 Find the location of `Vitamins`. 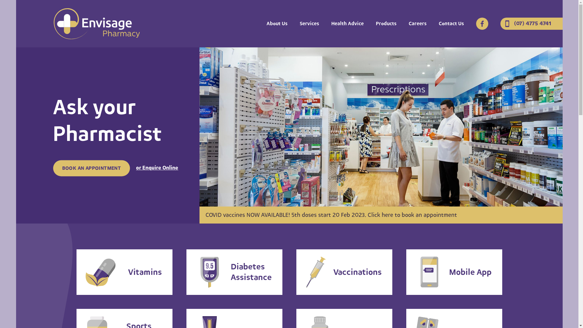

Vitamins is located at coordinates (124, 272).